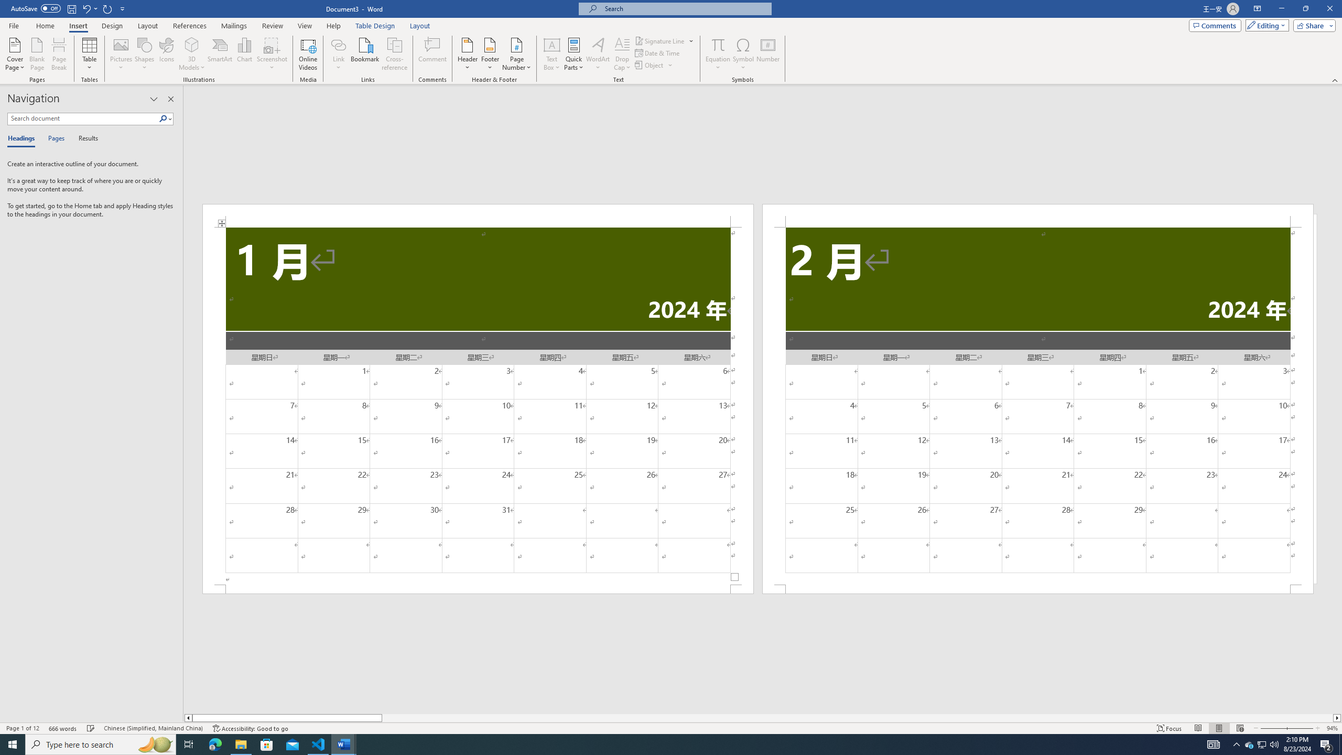 This screenshot has width=1342, height=755. What do you see at coordinates (768, 54) in the screenshot?
I see `Number...` at bounding box center [768, 54].